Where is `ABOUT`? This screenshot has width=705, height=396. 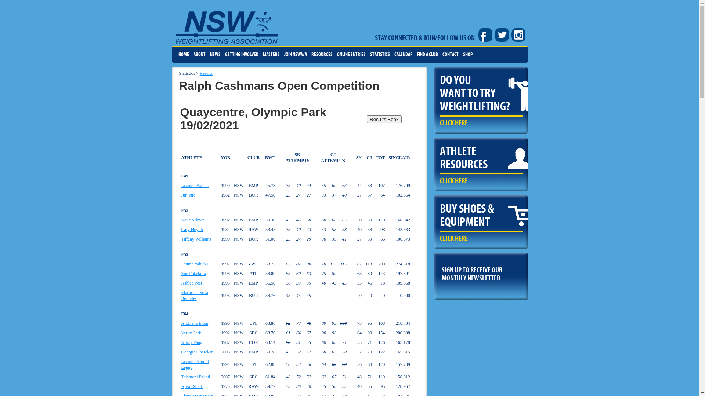 ABOUT is located at coordinates (199, 55).